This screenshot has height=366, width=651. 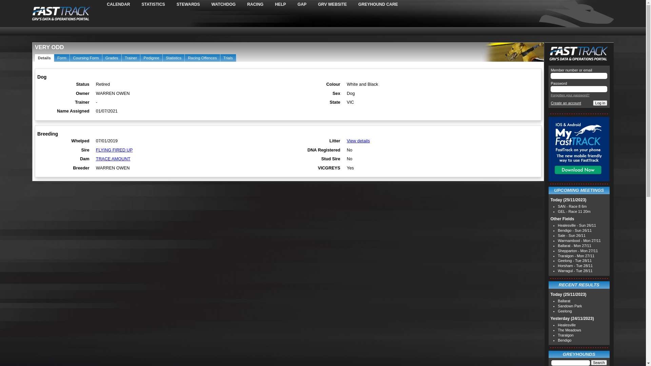 What do you see at coordinates (570, 95) in the screenshot?
I see `Forgotten your password?` at bounding box center [570, 95].